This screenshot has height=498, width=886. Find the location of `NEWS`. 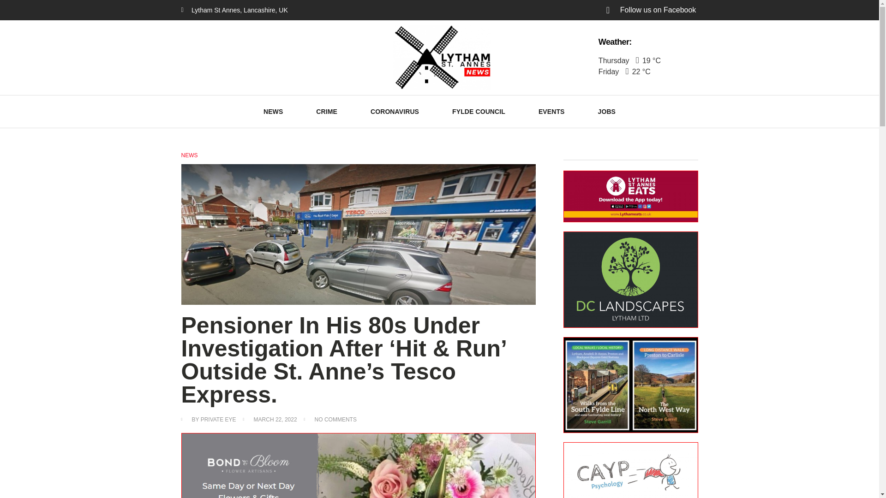

NEWS is located at coordinates (273, 112).